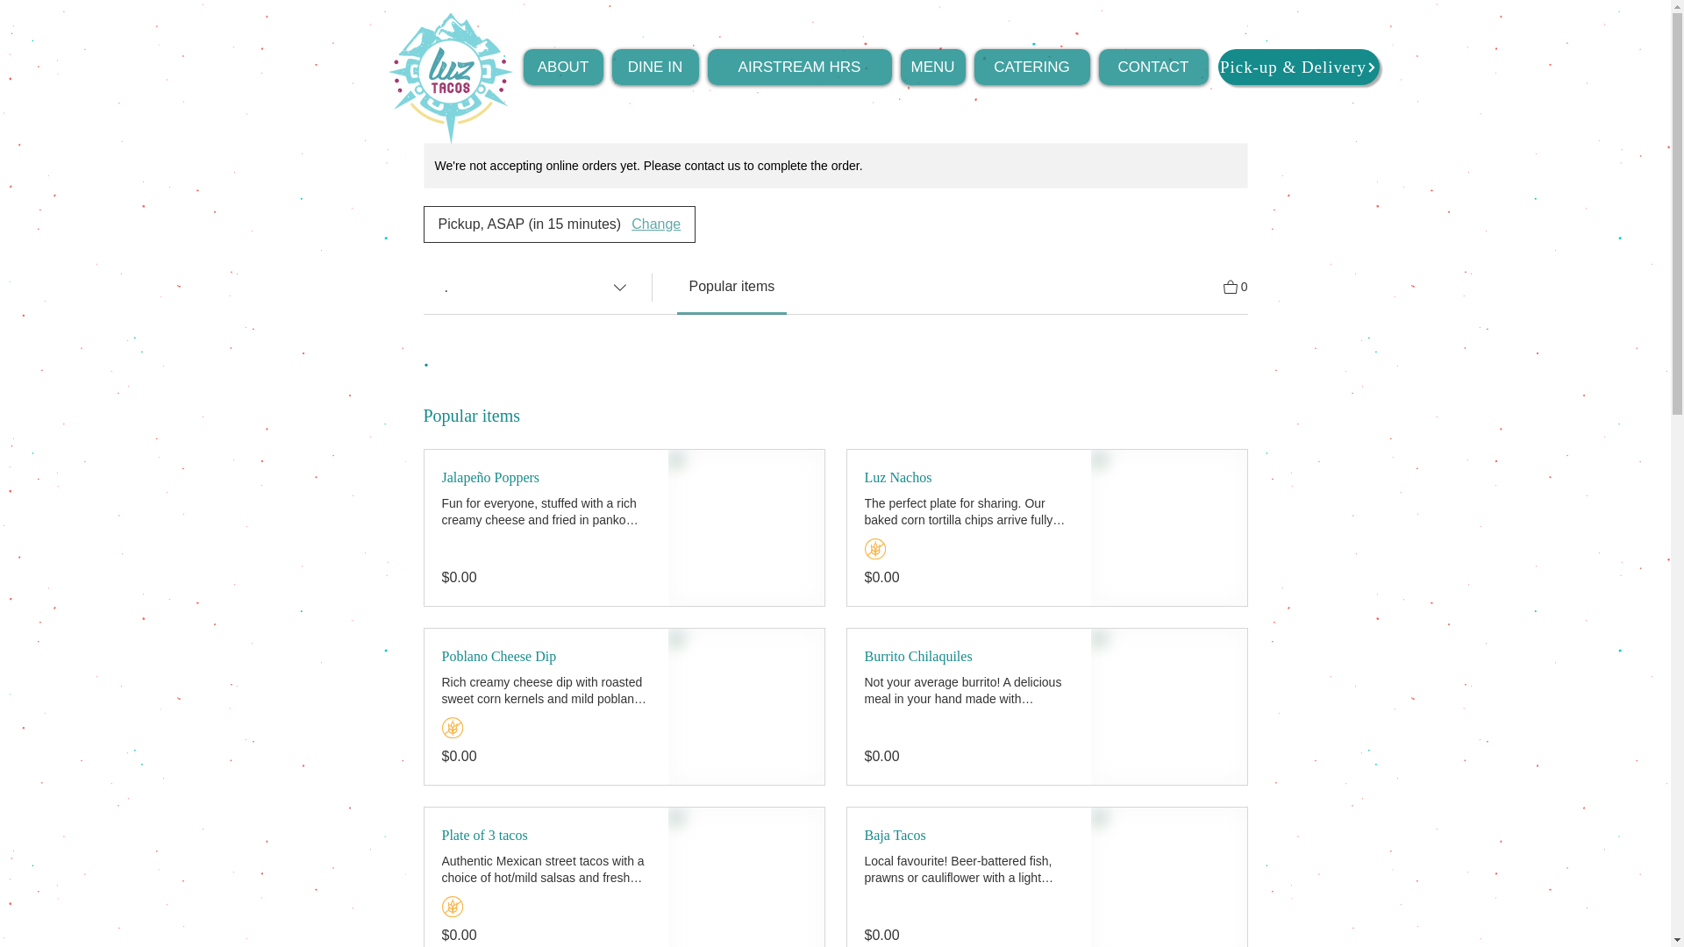  Describe the element at coordinates (969, 656) in the screenshot. I see `Burrito Chilaquiles` at that location.